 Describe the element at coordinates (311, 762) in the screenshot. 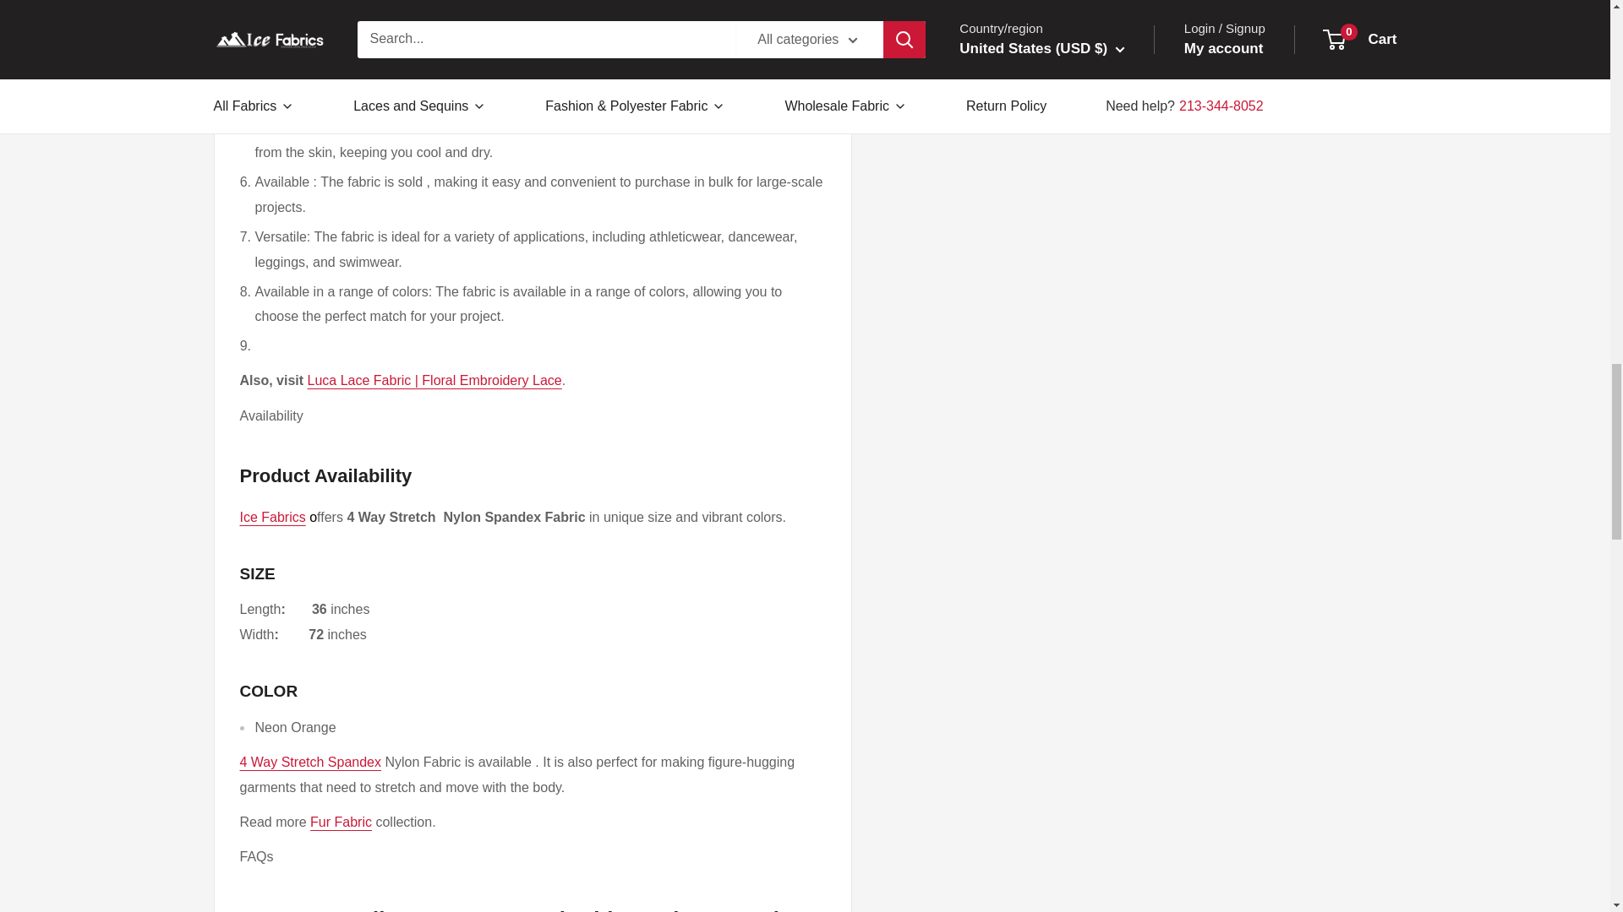

I see `4 Way Stretch Fabric - Ice Fabrics` at that location.